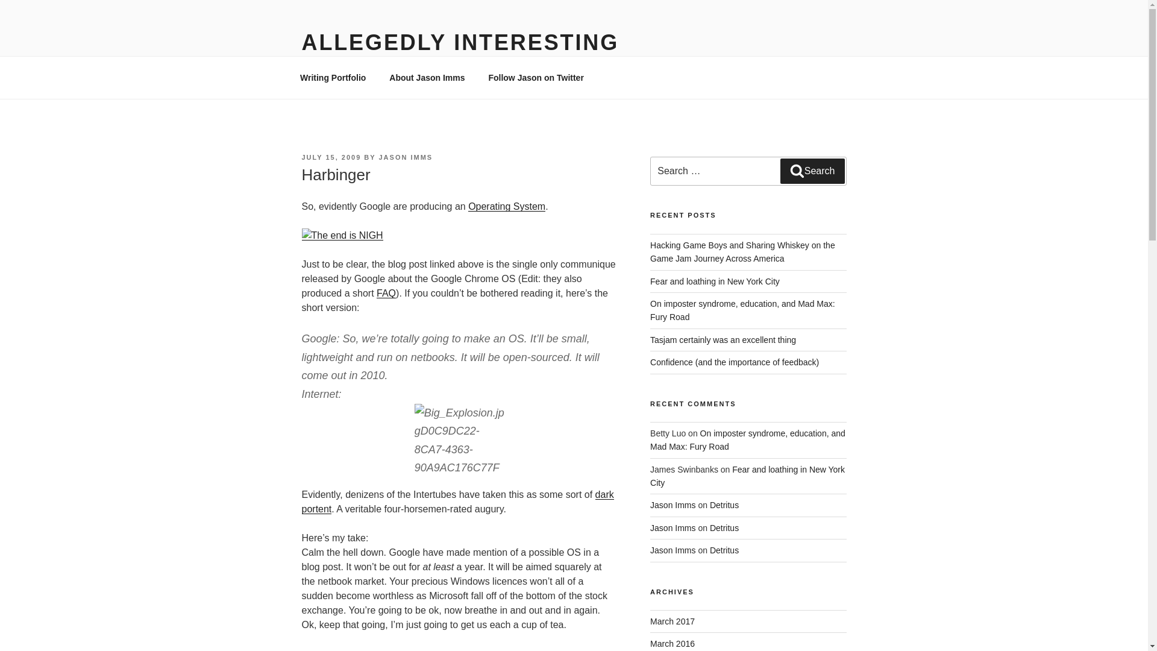  Describe the element at coordinates (342, 235) in the screenshot. I see `The end is NIGH` at that location.